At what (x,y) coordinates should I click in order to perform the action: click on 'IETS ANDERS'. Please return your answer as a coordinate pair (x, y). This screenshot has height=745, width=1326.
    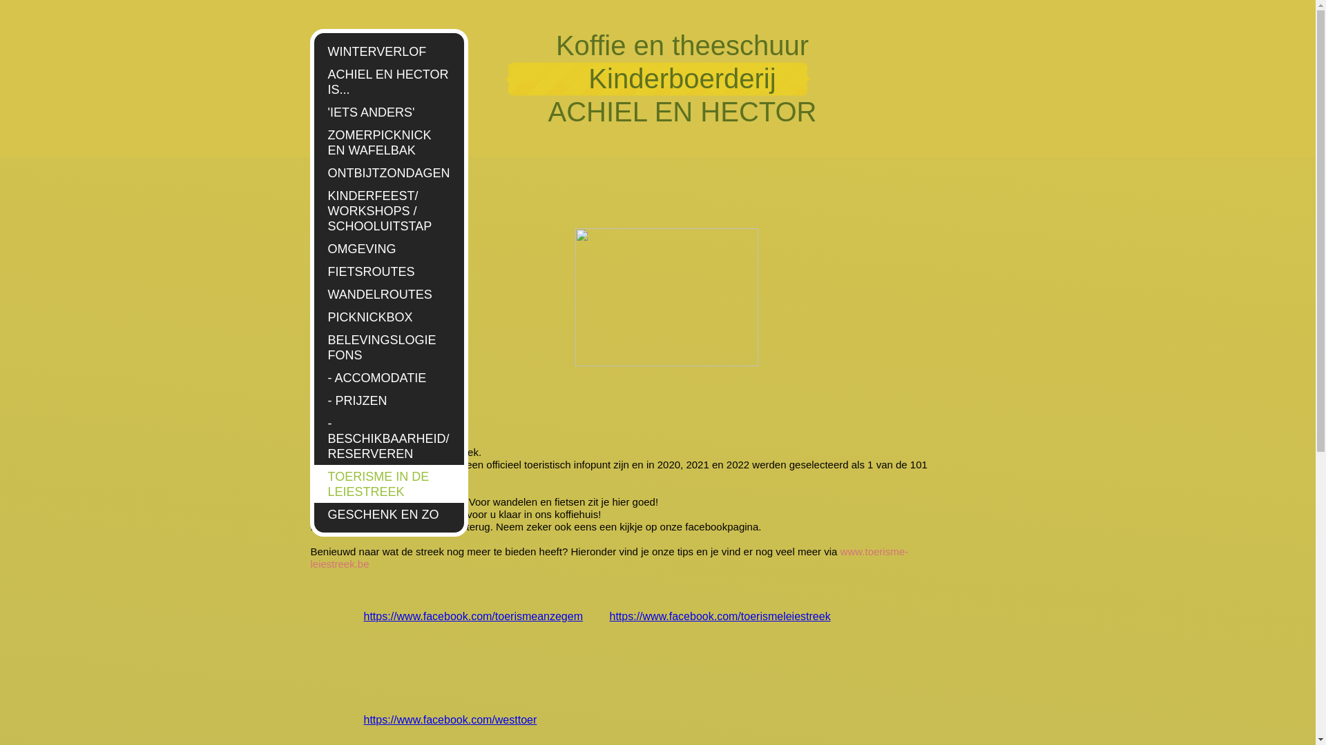
    Looking at the image, I should click on (388, 112).